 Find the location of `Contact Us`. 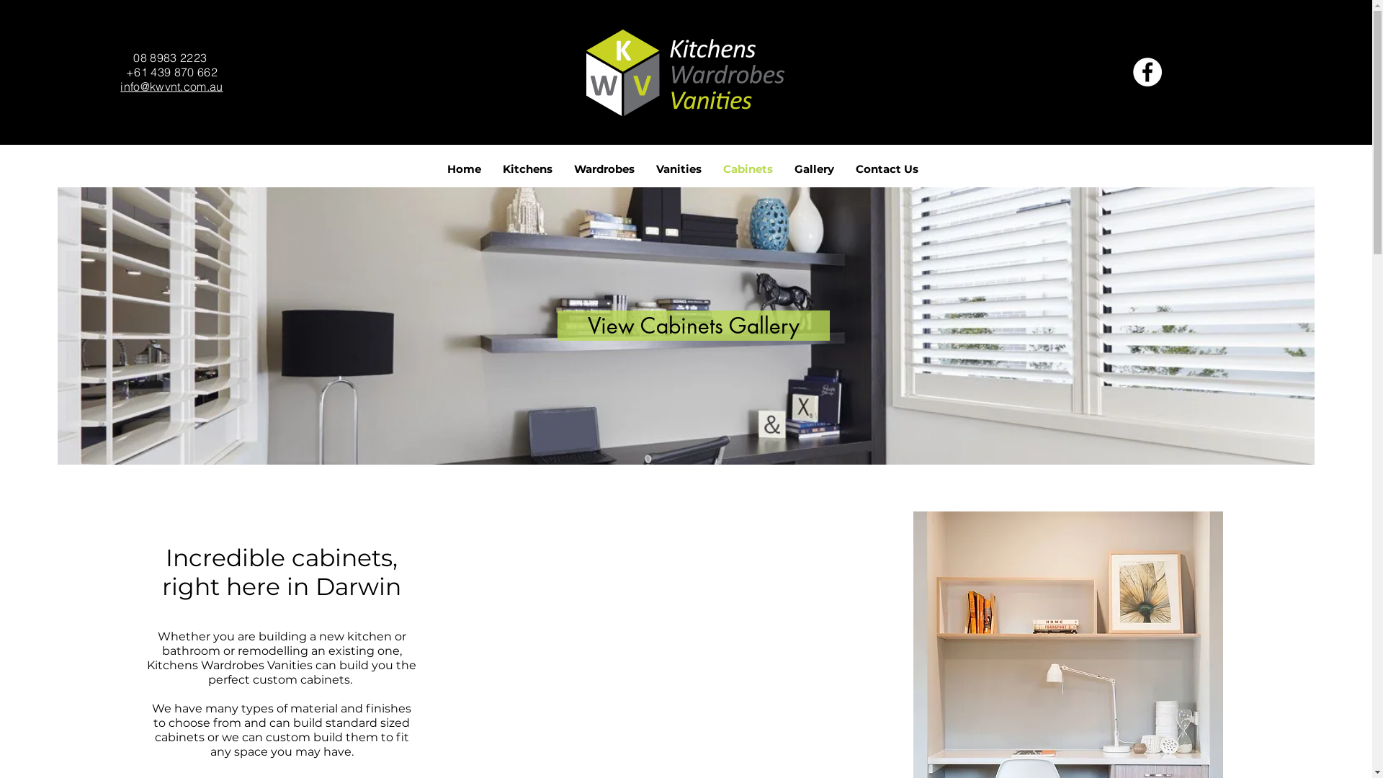

Contact Us is located at coordinates (886, 169).